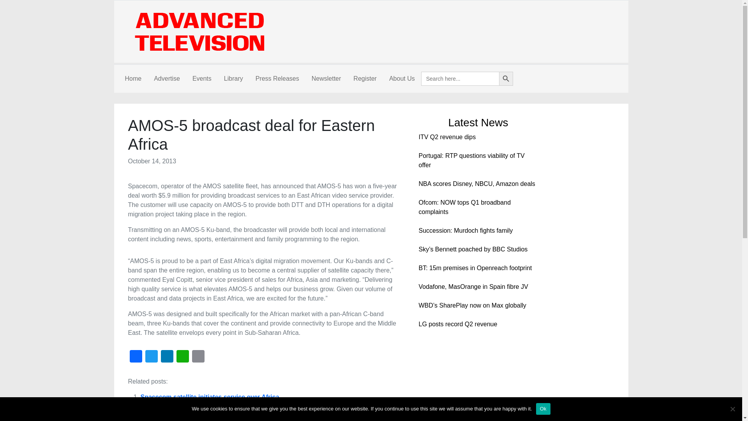  What do you see at coordinates (365, 79) in the screenshot?
I see `Register` at bounding box center [365, 79].